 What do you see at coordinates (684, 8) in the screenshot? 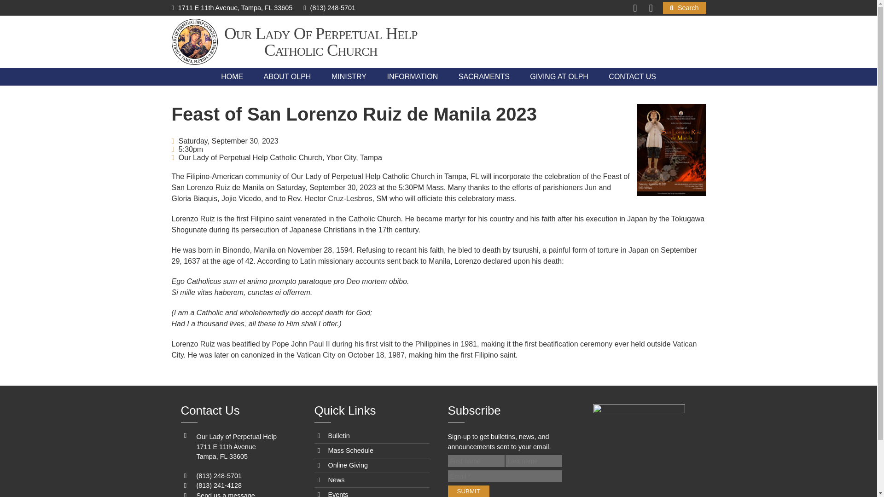
I see `Search` at bounding box center [684, 8].